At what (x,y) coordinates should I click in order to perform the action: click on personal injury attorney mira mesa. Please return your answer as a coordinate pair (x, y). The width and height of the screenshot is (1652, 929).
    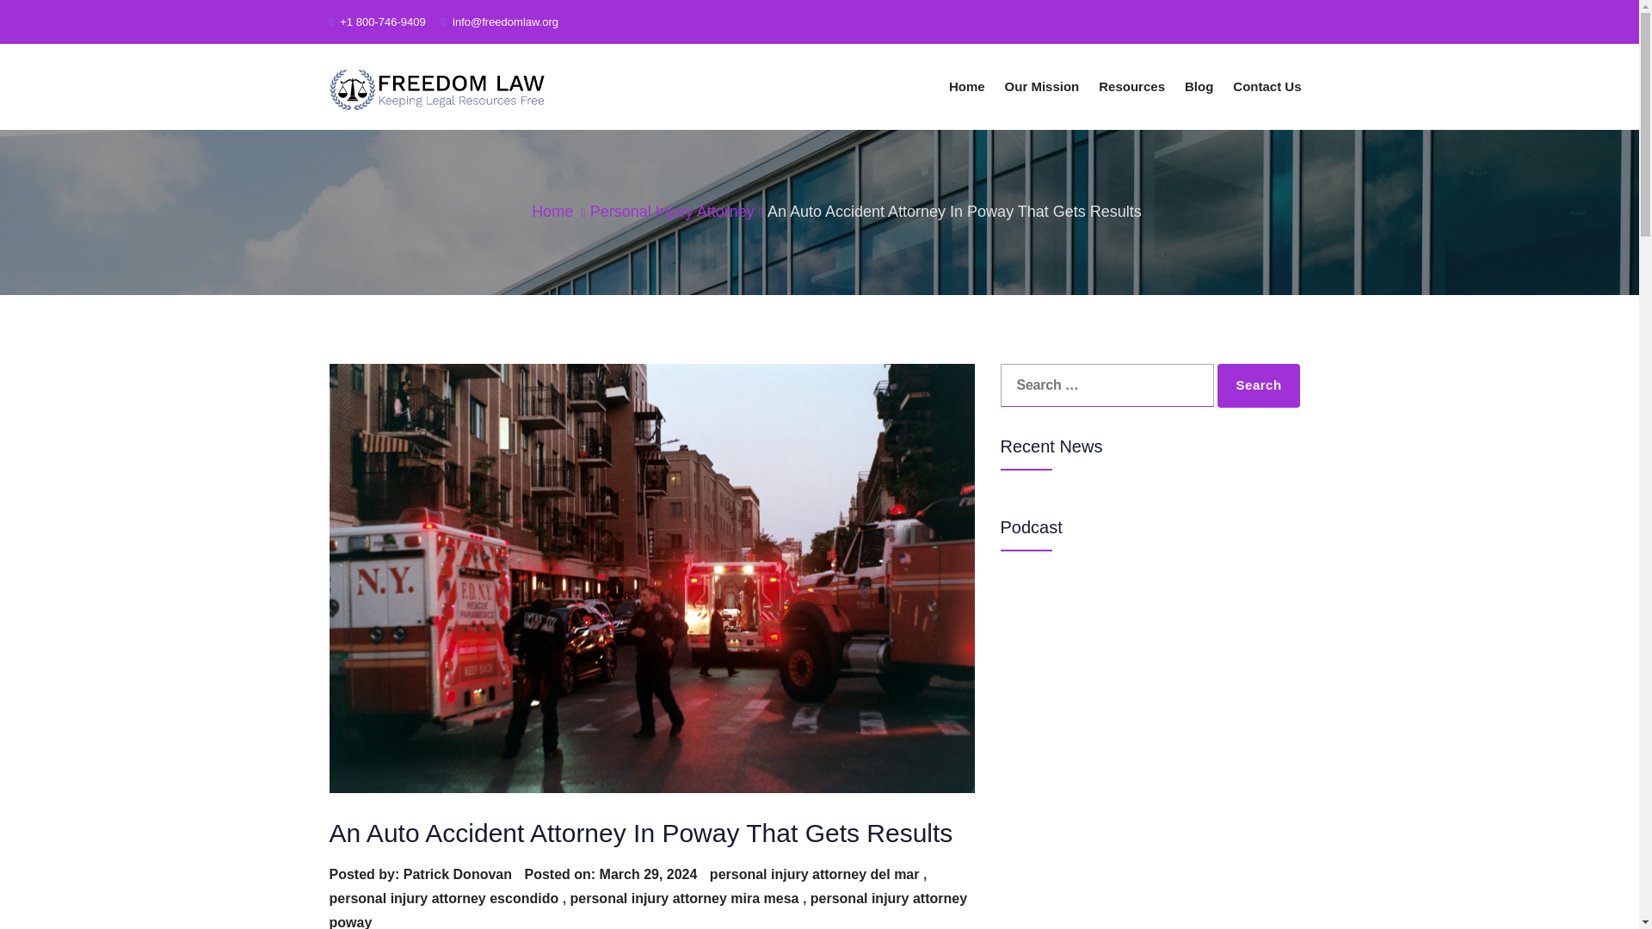
    Looking at the image, I should click on (685, 898).